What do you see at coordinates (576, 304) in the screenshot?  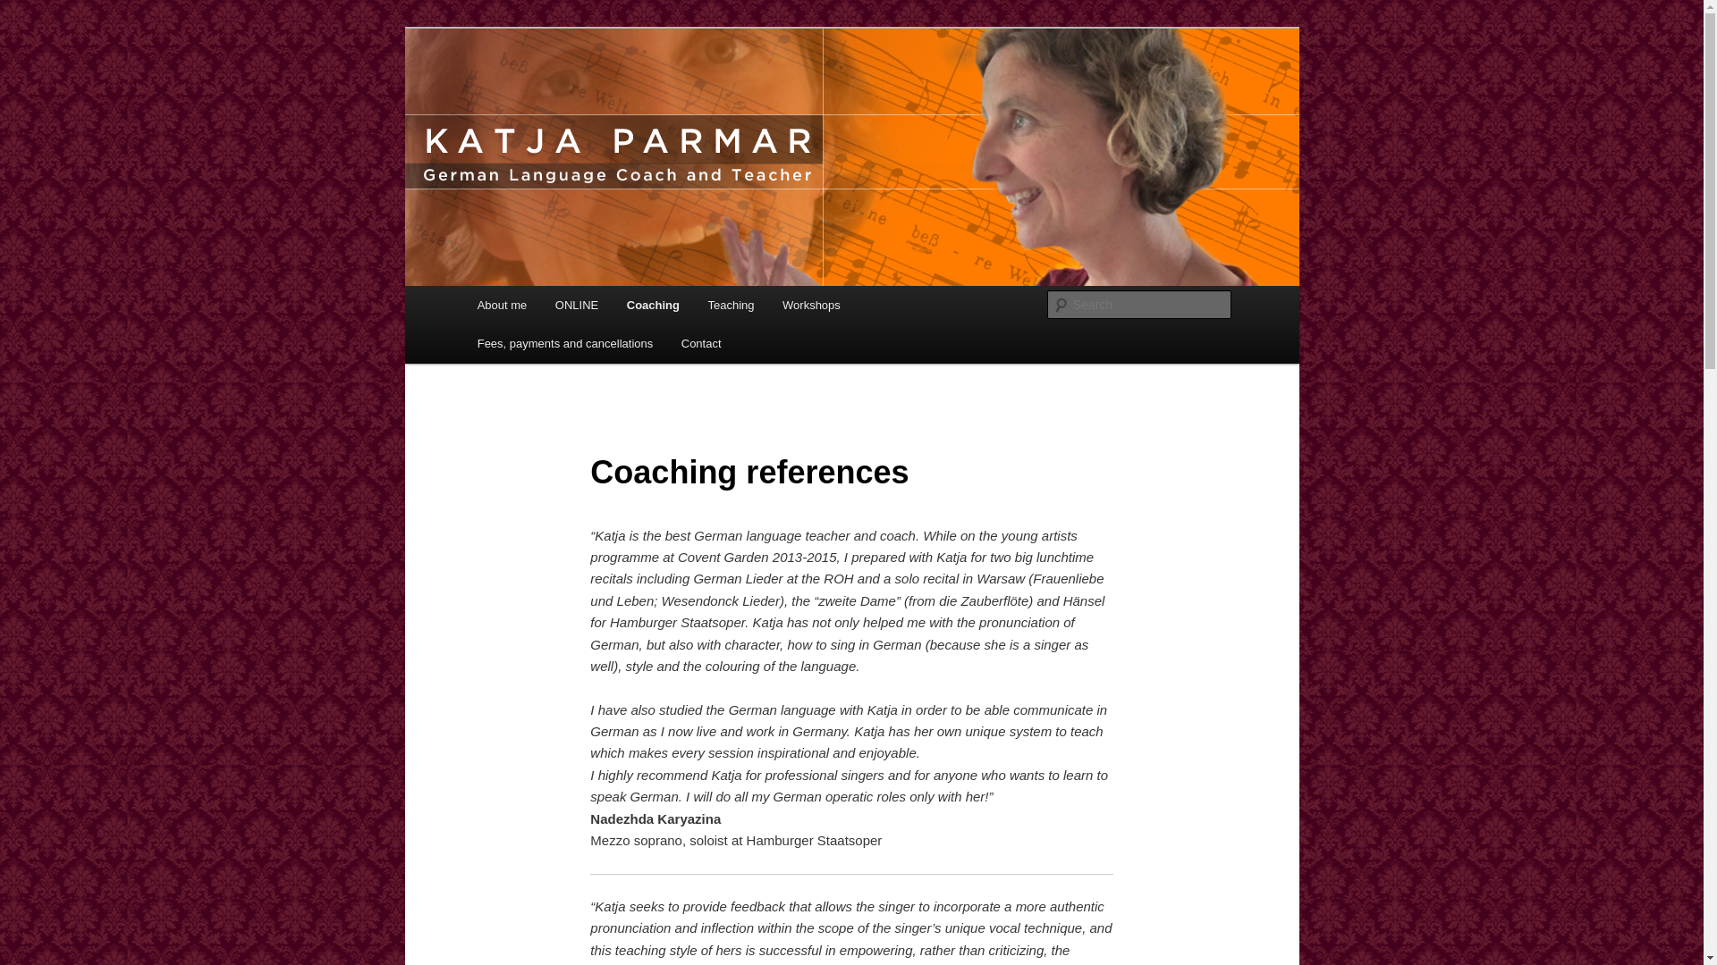 I see `ONLINE` at bounding box center [576, 304].